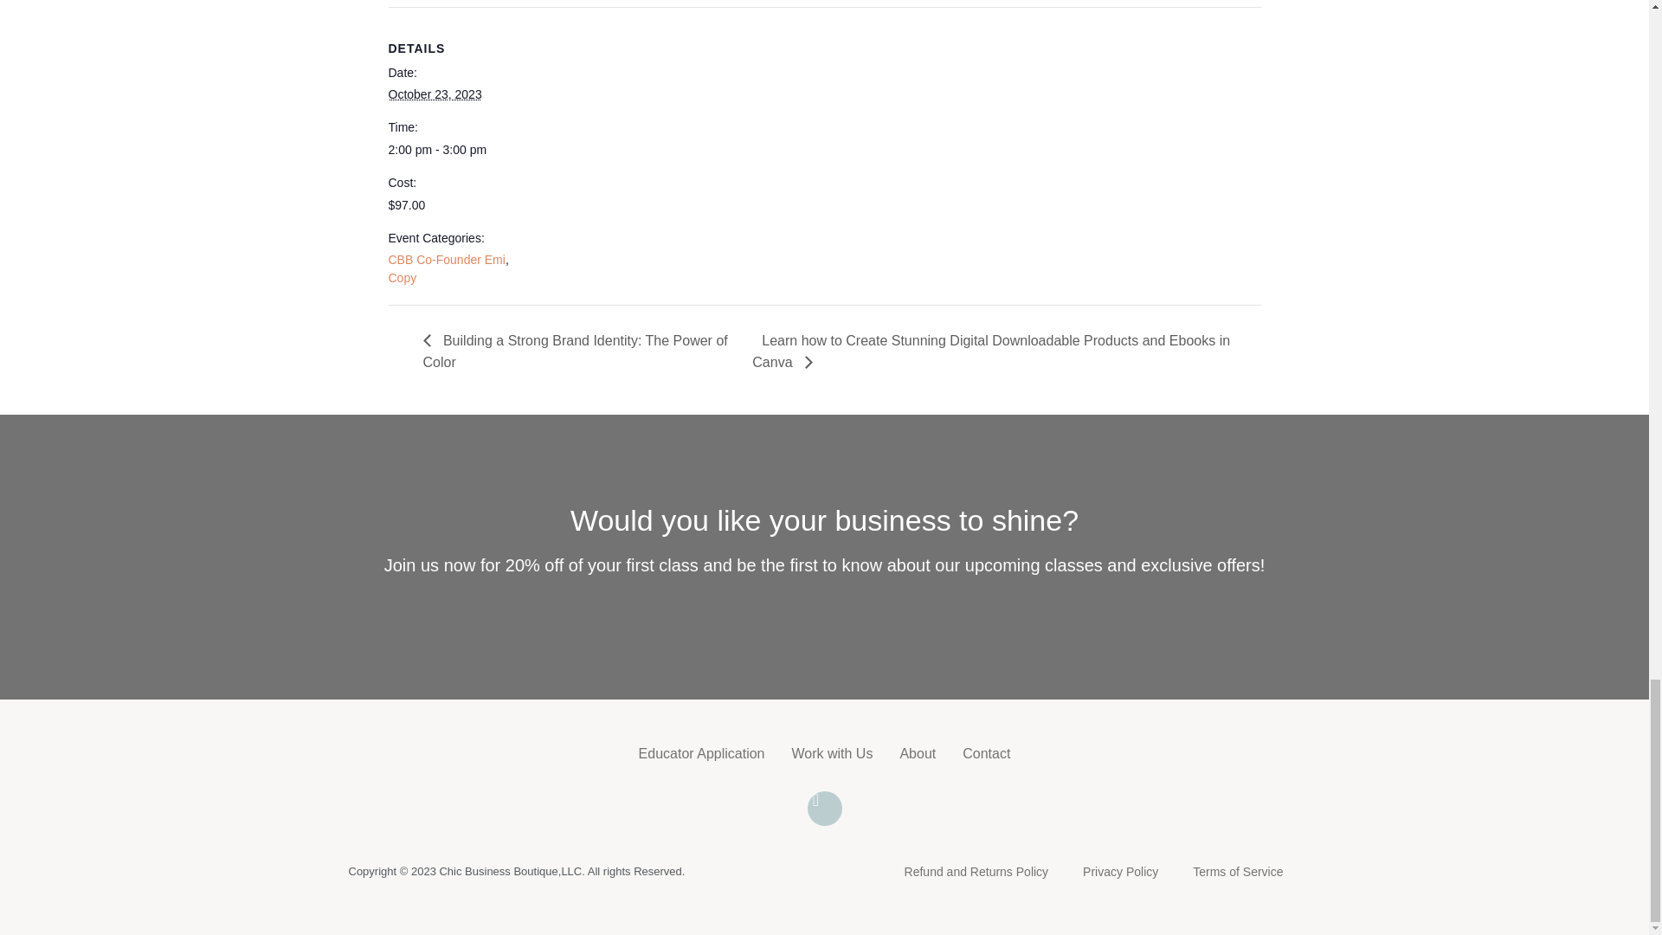 The width and height of the screenshot is (1662, 935). I want to click on CBB Co-Founder Emi, so click(446, 259).